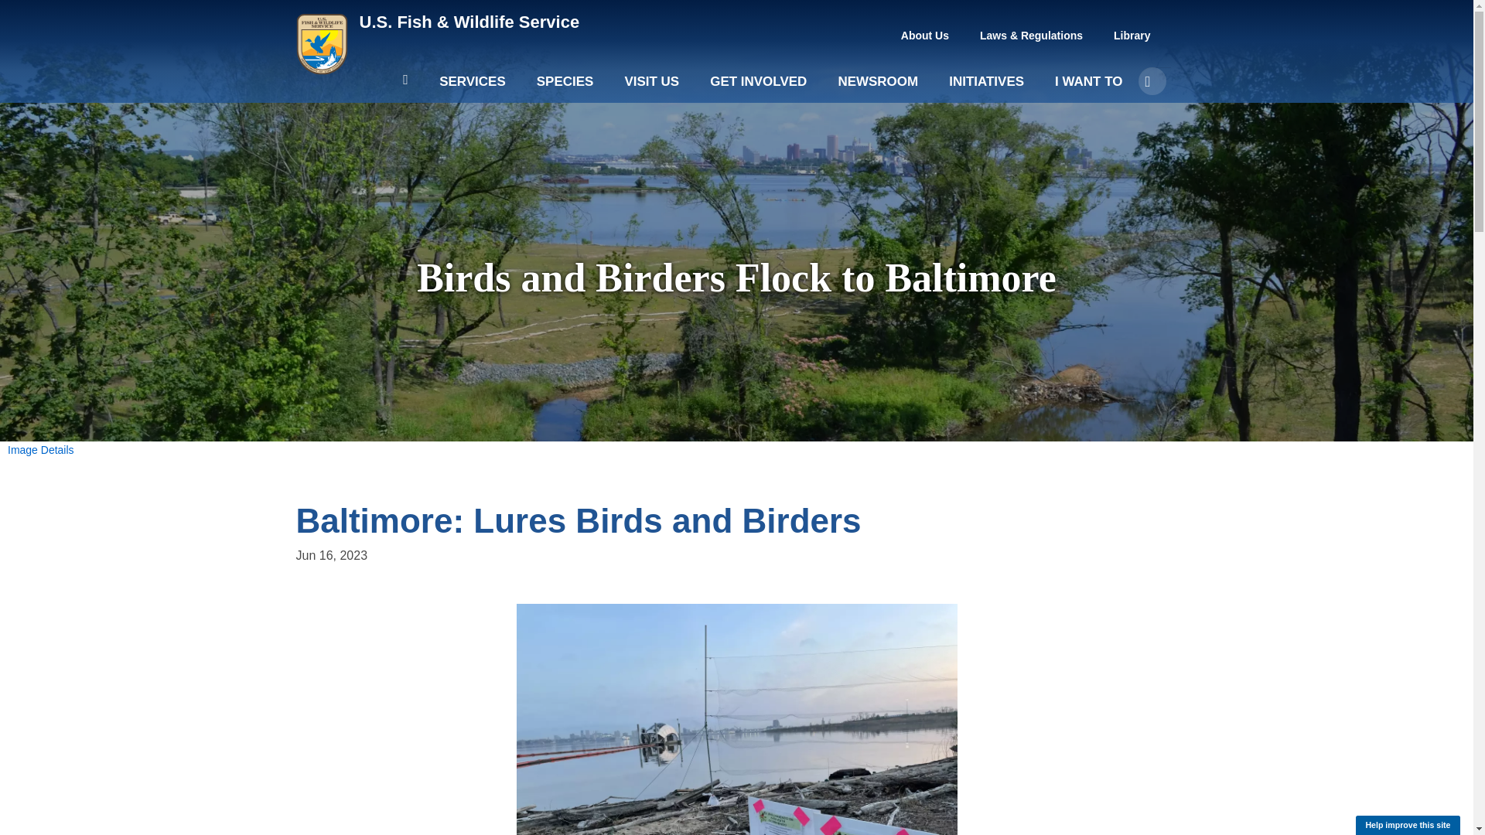 This screenshot has width=1485, height=835. Describe the element at coordinates (473, 88) in the screenshot. I see `Access services provided by FWS` at that location.